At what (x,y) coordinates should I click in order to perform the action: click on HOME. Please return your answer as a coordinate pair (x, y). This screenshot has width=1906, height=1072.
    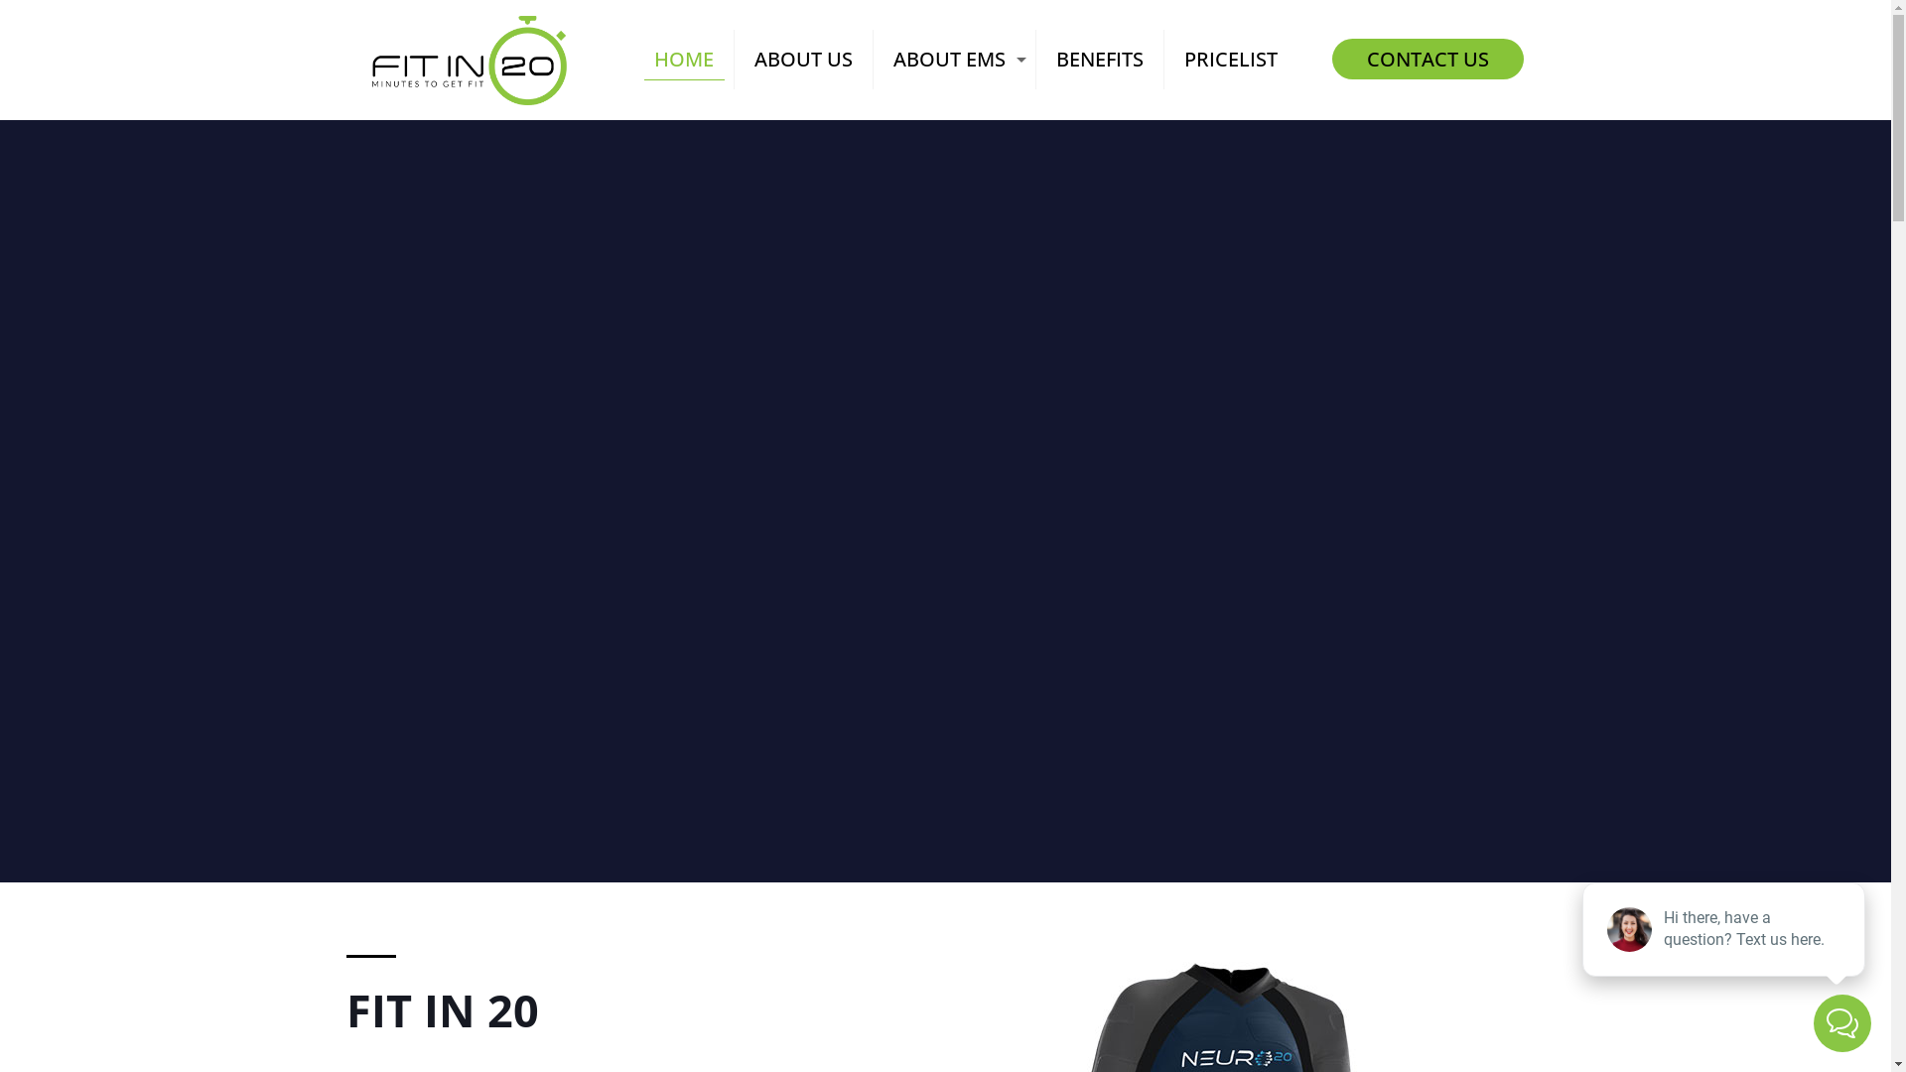
    Looking at the image, I should click on (685, 60).